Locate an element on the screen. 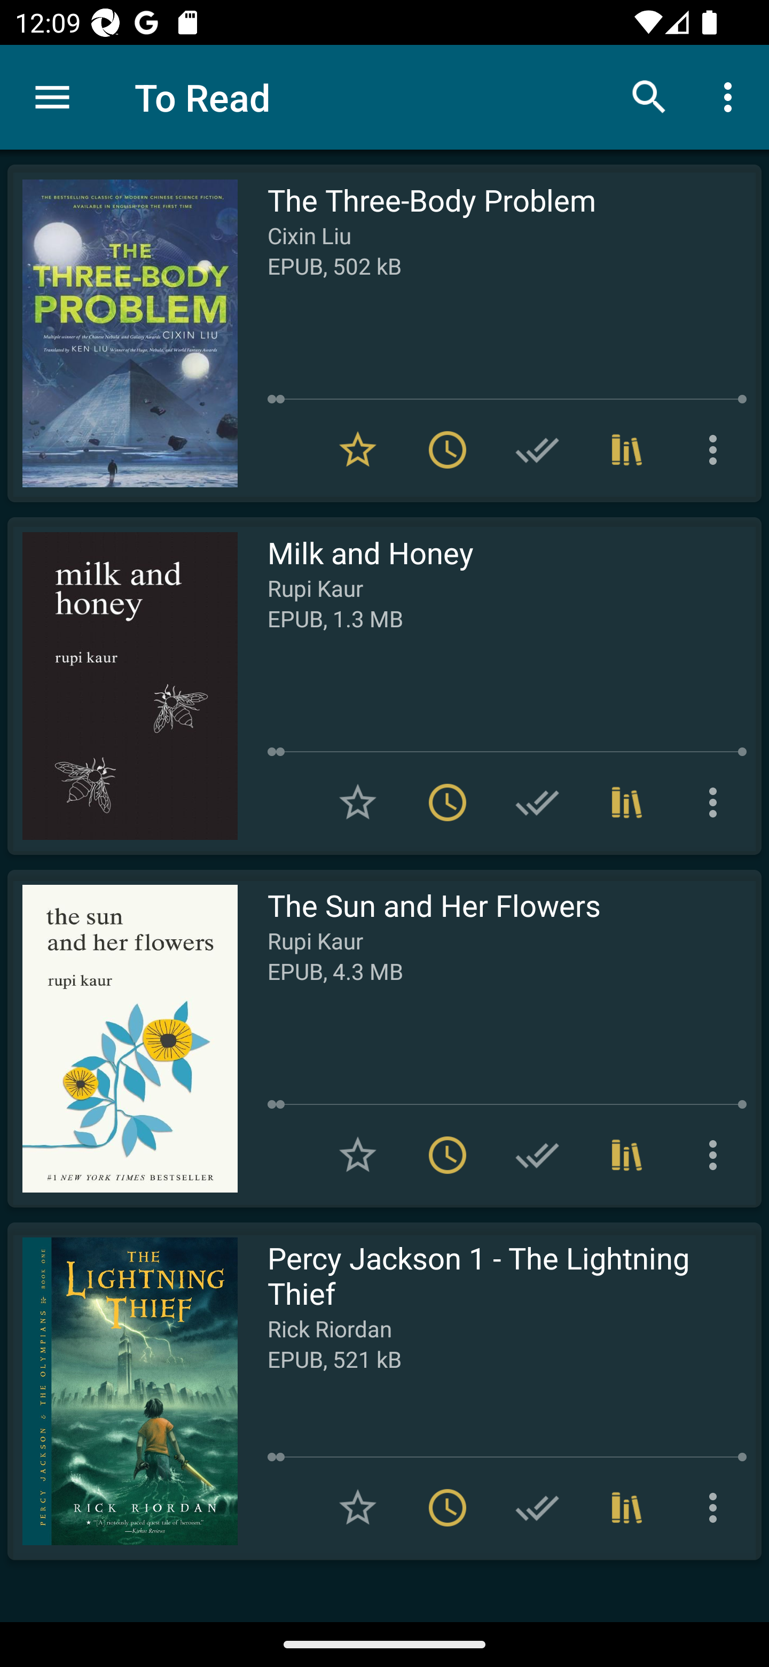 Image resolution: width=769 pixels, height=1667 pixels. Remove from To read is located at coordinates (448, 450).